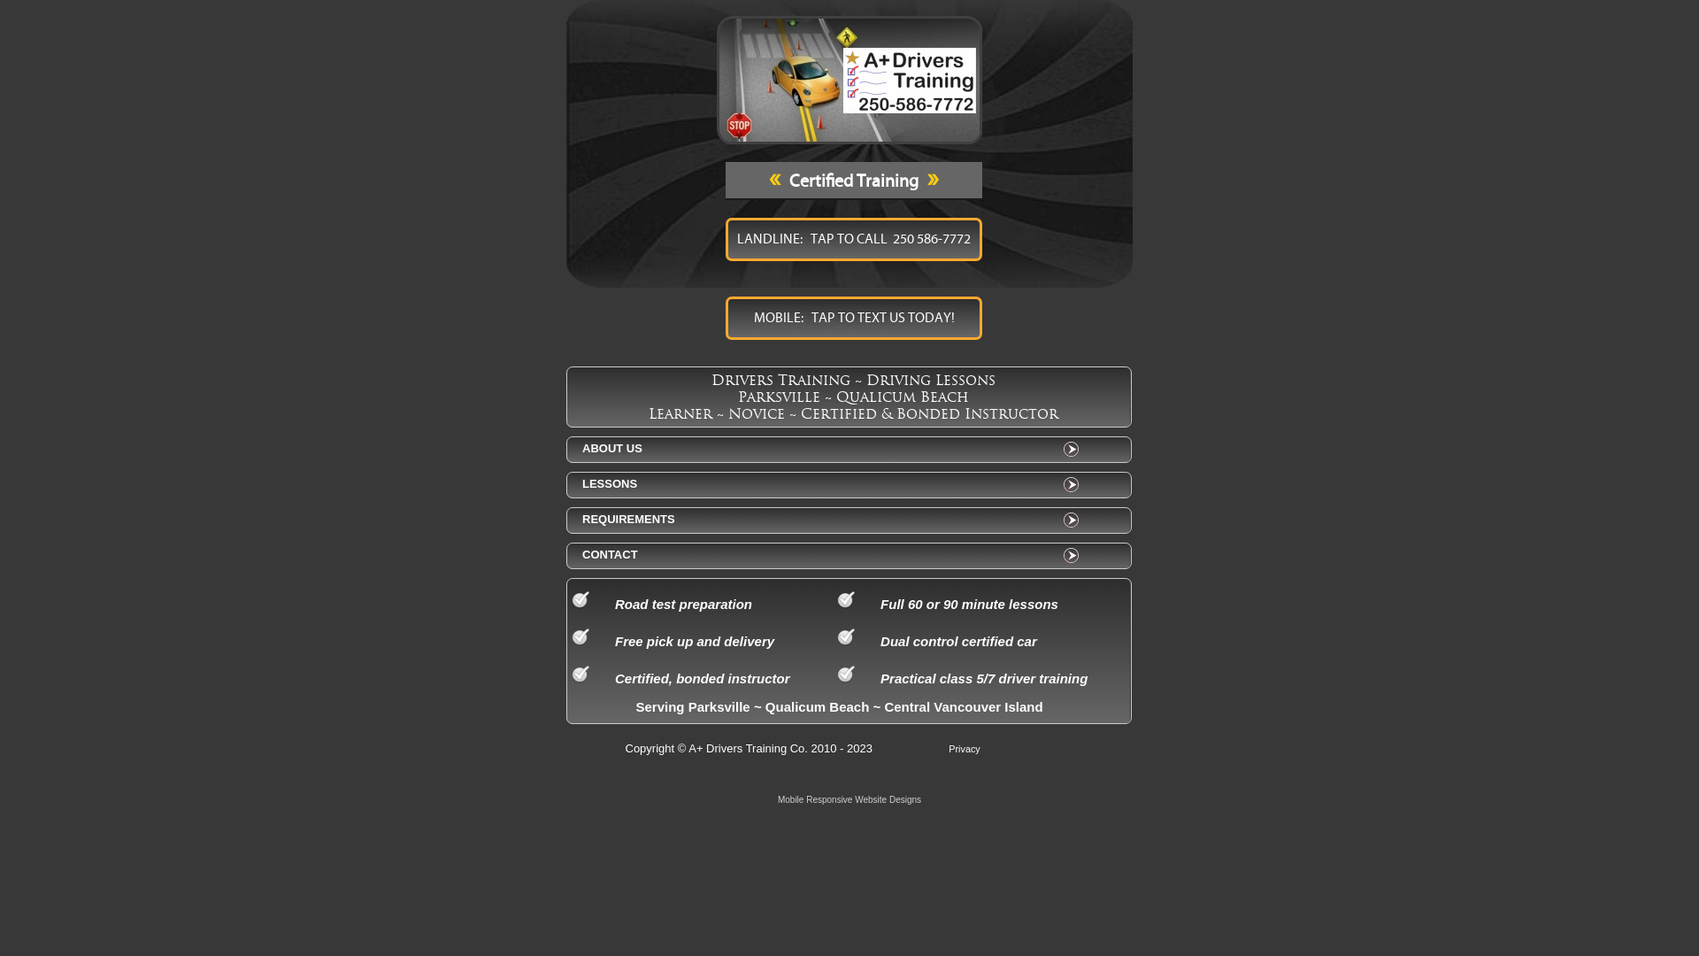 The width and height of the screenshot is (1699, 956). Describe the element at coordinates (830, 555) in the screenshot. I see `CONTACT` at that location.